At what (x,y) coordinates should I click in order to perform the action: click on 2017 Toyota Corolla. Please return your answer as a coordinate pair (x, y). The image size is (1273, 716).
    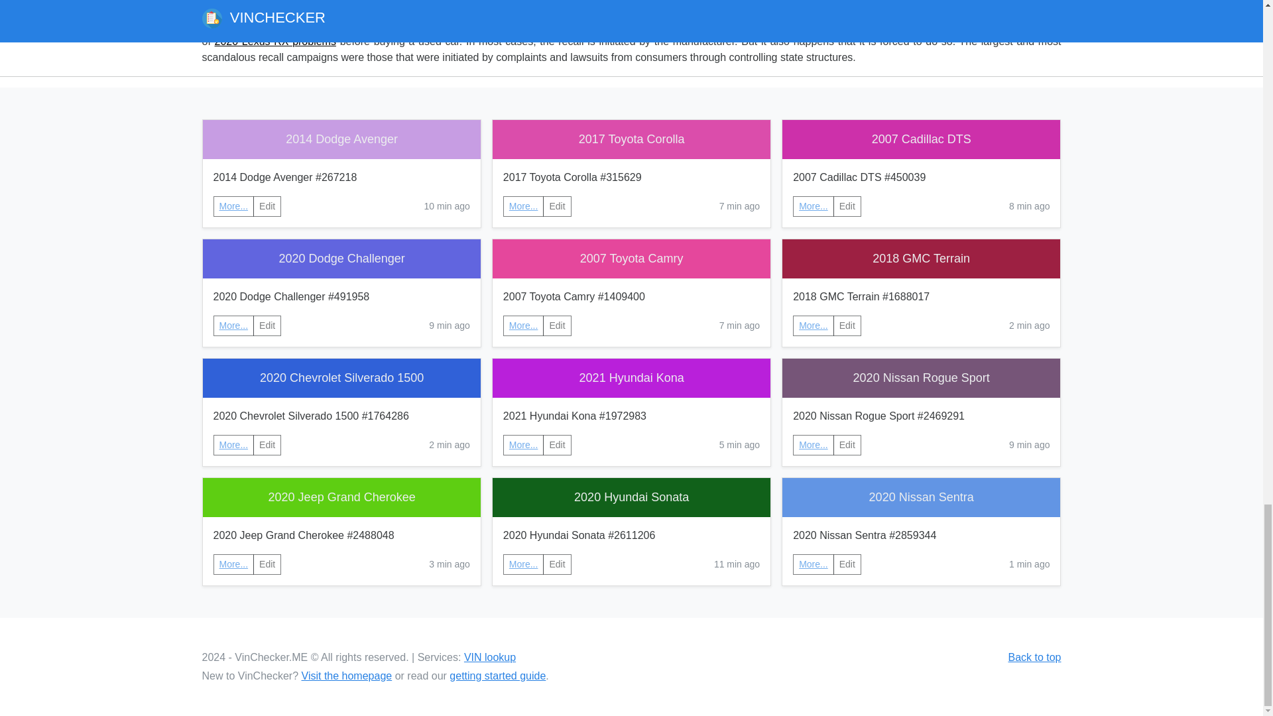
    Looking at the image, I should click on (631, 139).